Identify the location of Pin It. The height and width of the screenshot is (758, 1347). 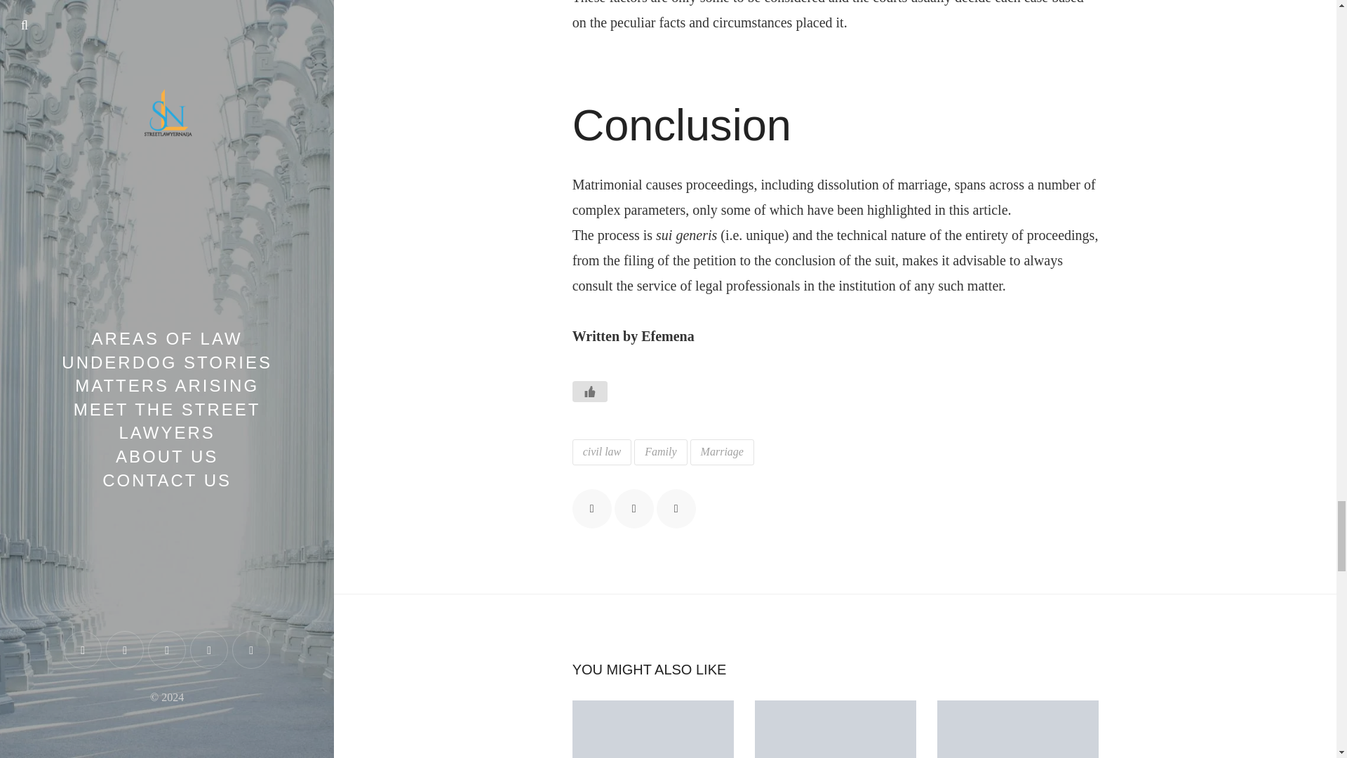
(676, 508).